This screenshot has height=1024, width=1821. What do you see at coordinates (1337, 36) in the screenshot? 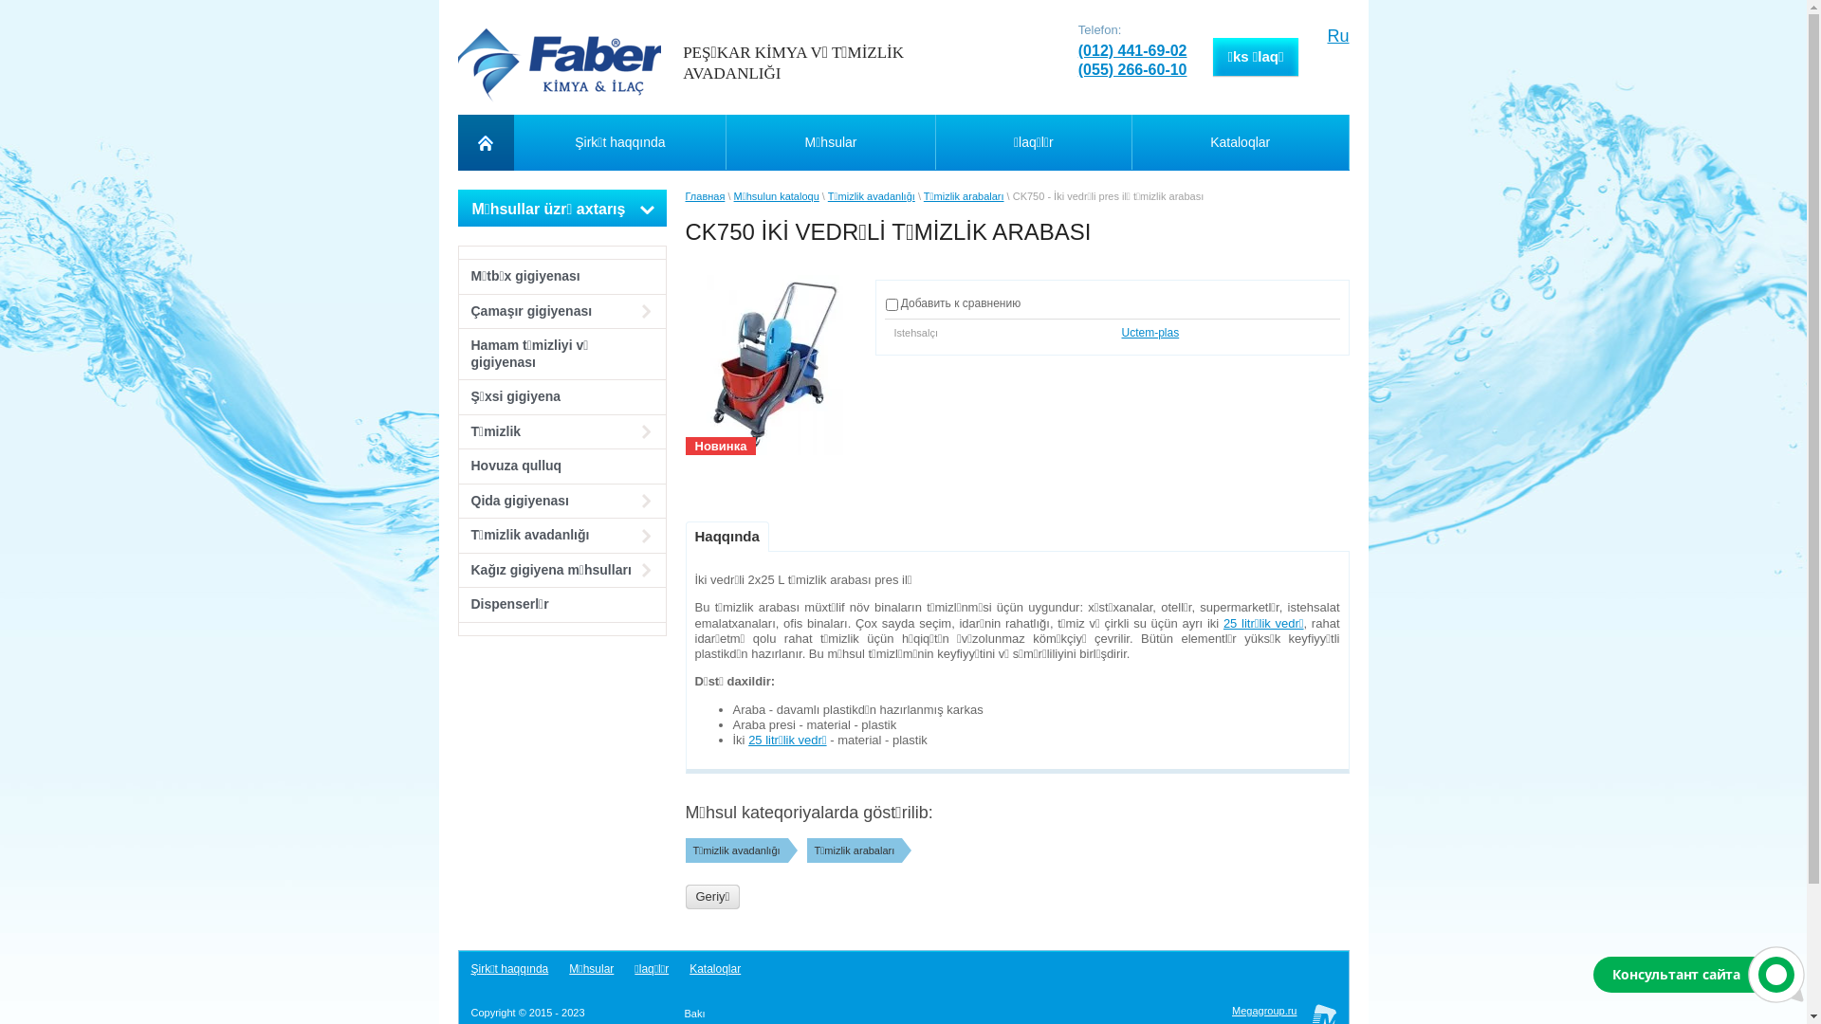
I see `Ru` at bounding box center [1337, 36].